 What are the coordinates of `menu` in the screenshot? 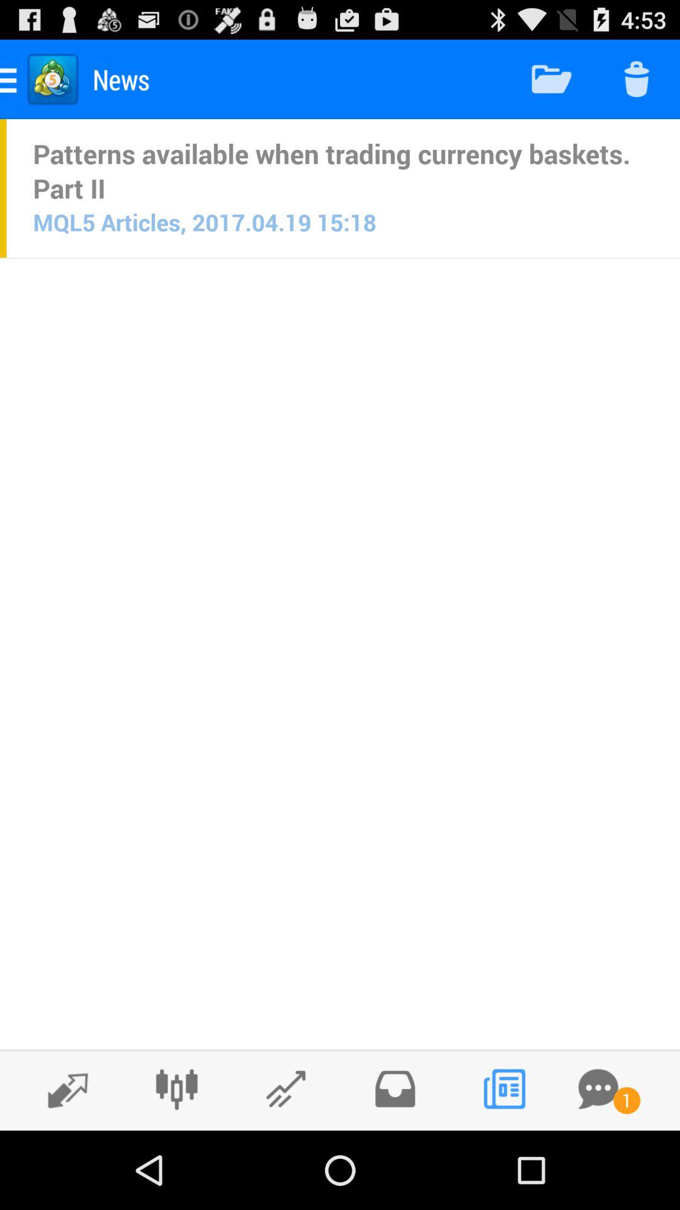 It's located at (395, 1089).